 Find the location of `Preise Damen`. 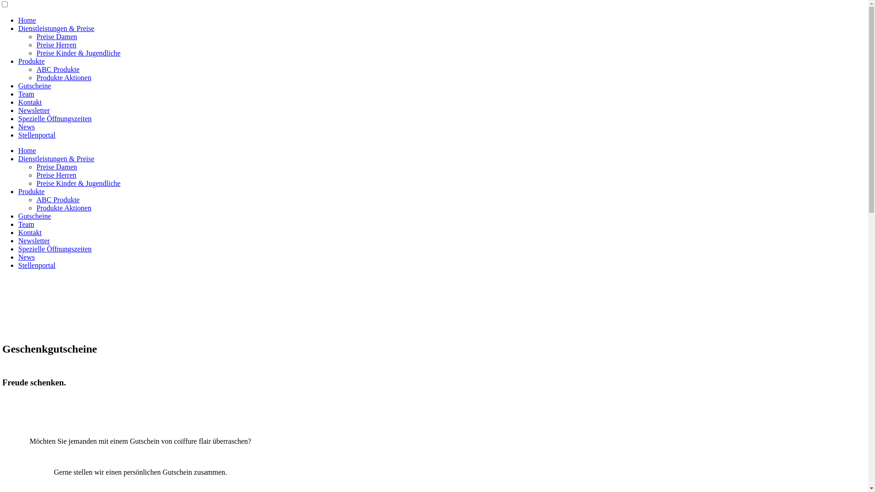

Preise Damen is located at coordinates (57, 36).